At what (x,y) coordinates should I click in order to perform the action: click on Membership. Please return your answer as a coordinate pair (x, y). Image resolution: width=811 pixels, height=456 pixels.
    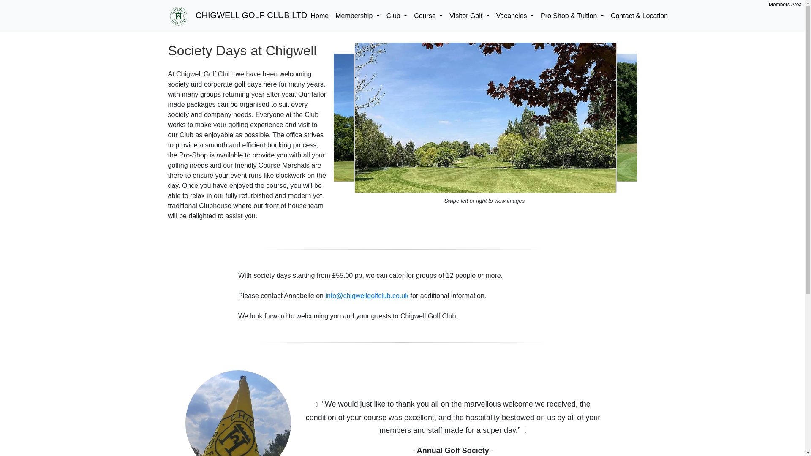
    Looking at the image, I should click on (357, 16).